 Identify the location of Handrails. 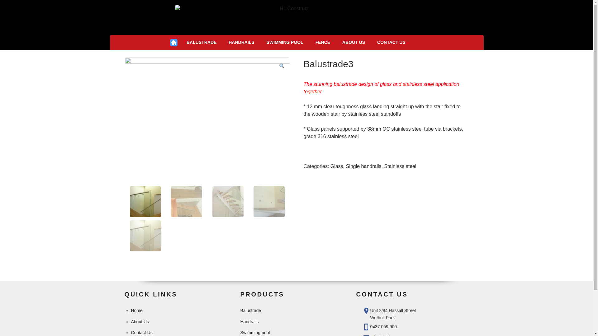
(249, 322).